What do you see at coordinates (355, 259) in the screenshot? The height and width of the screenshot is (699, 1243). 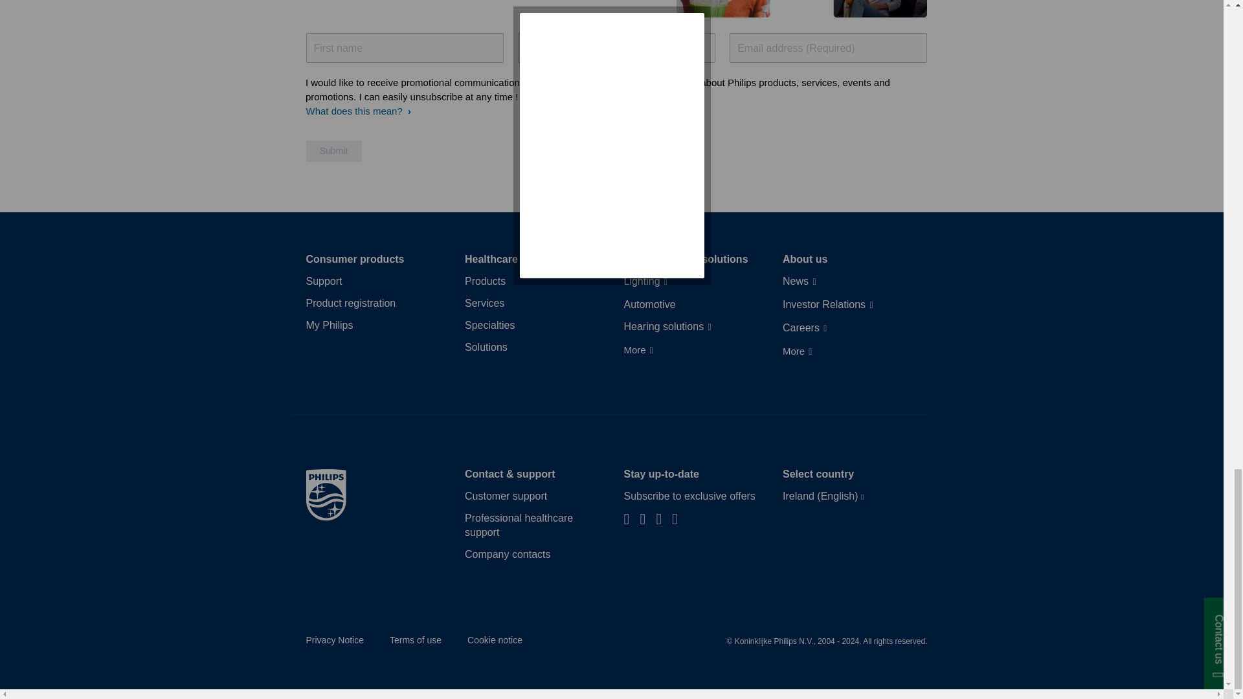 I see `Consumer products` at bounding box center [355, 259].